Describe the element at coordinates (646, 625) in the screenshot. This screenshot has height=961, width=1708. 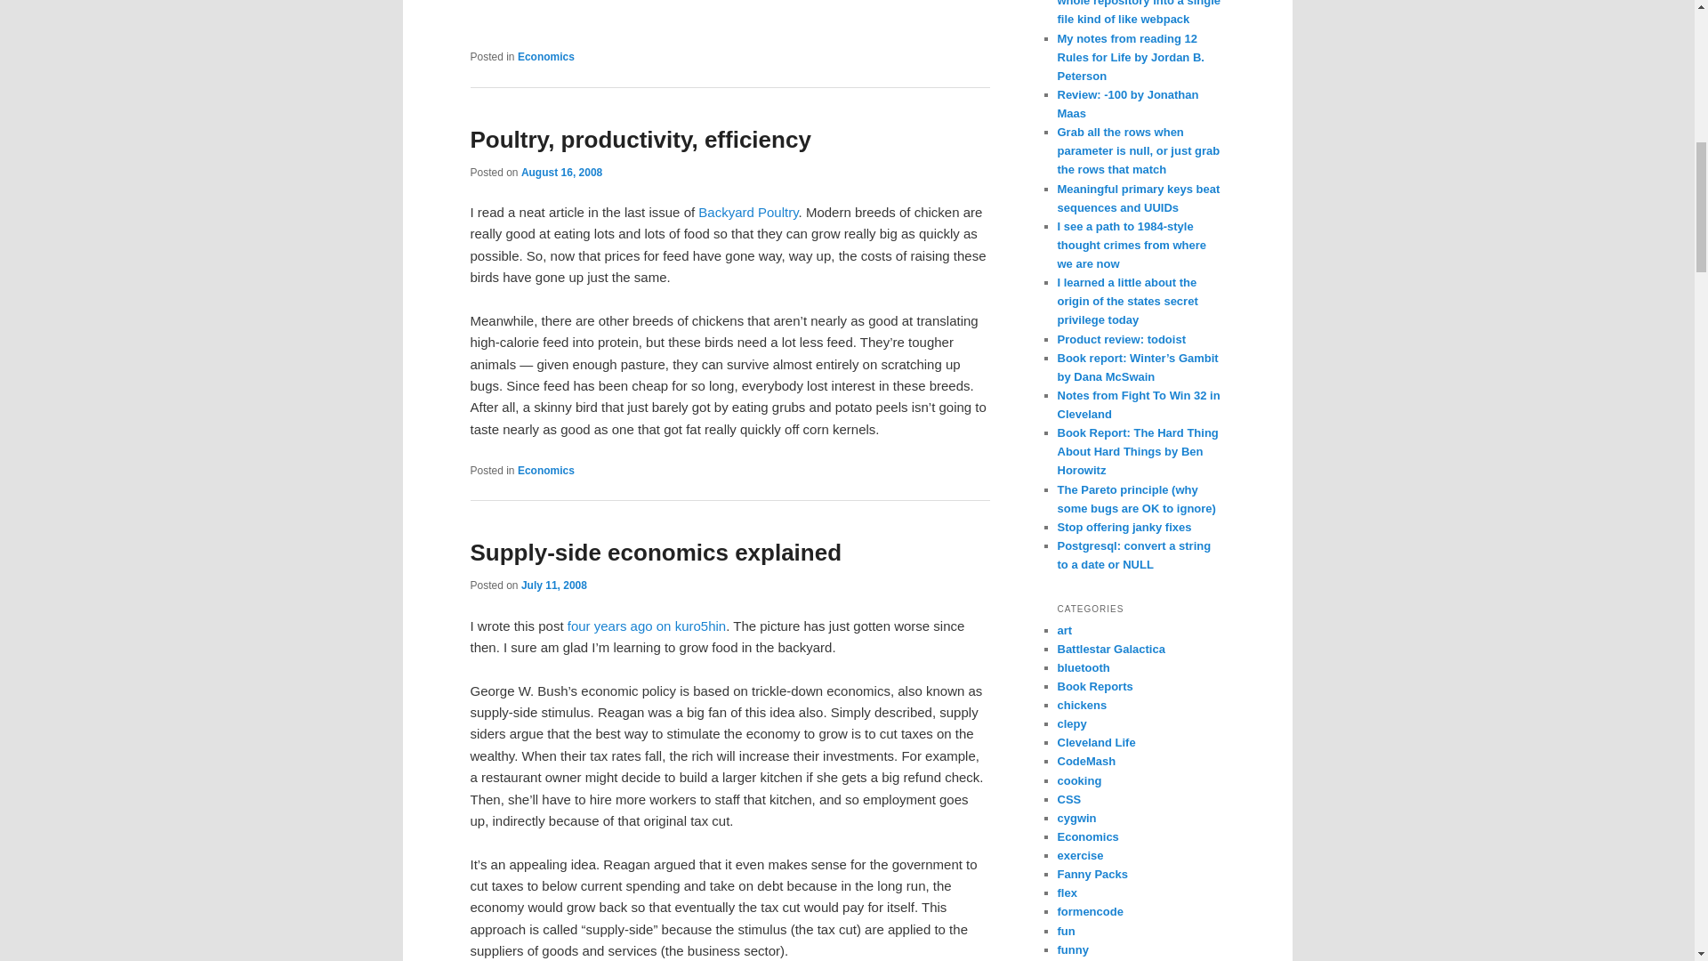
I see `four years ago on kuro5hin` at that location.